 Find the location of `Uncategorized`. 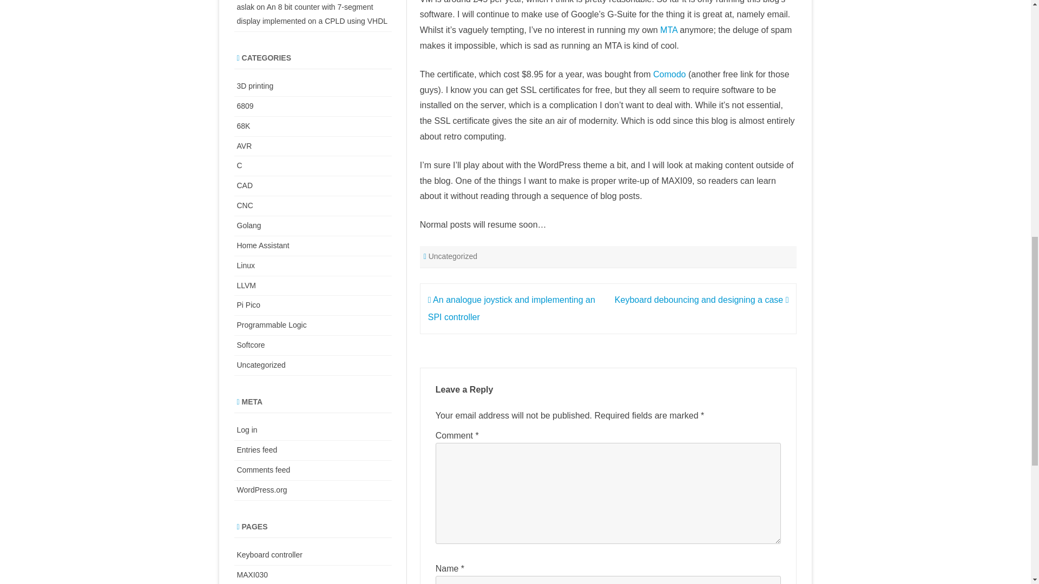

Uncategorized is located at coordinates (452, 256).